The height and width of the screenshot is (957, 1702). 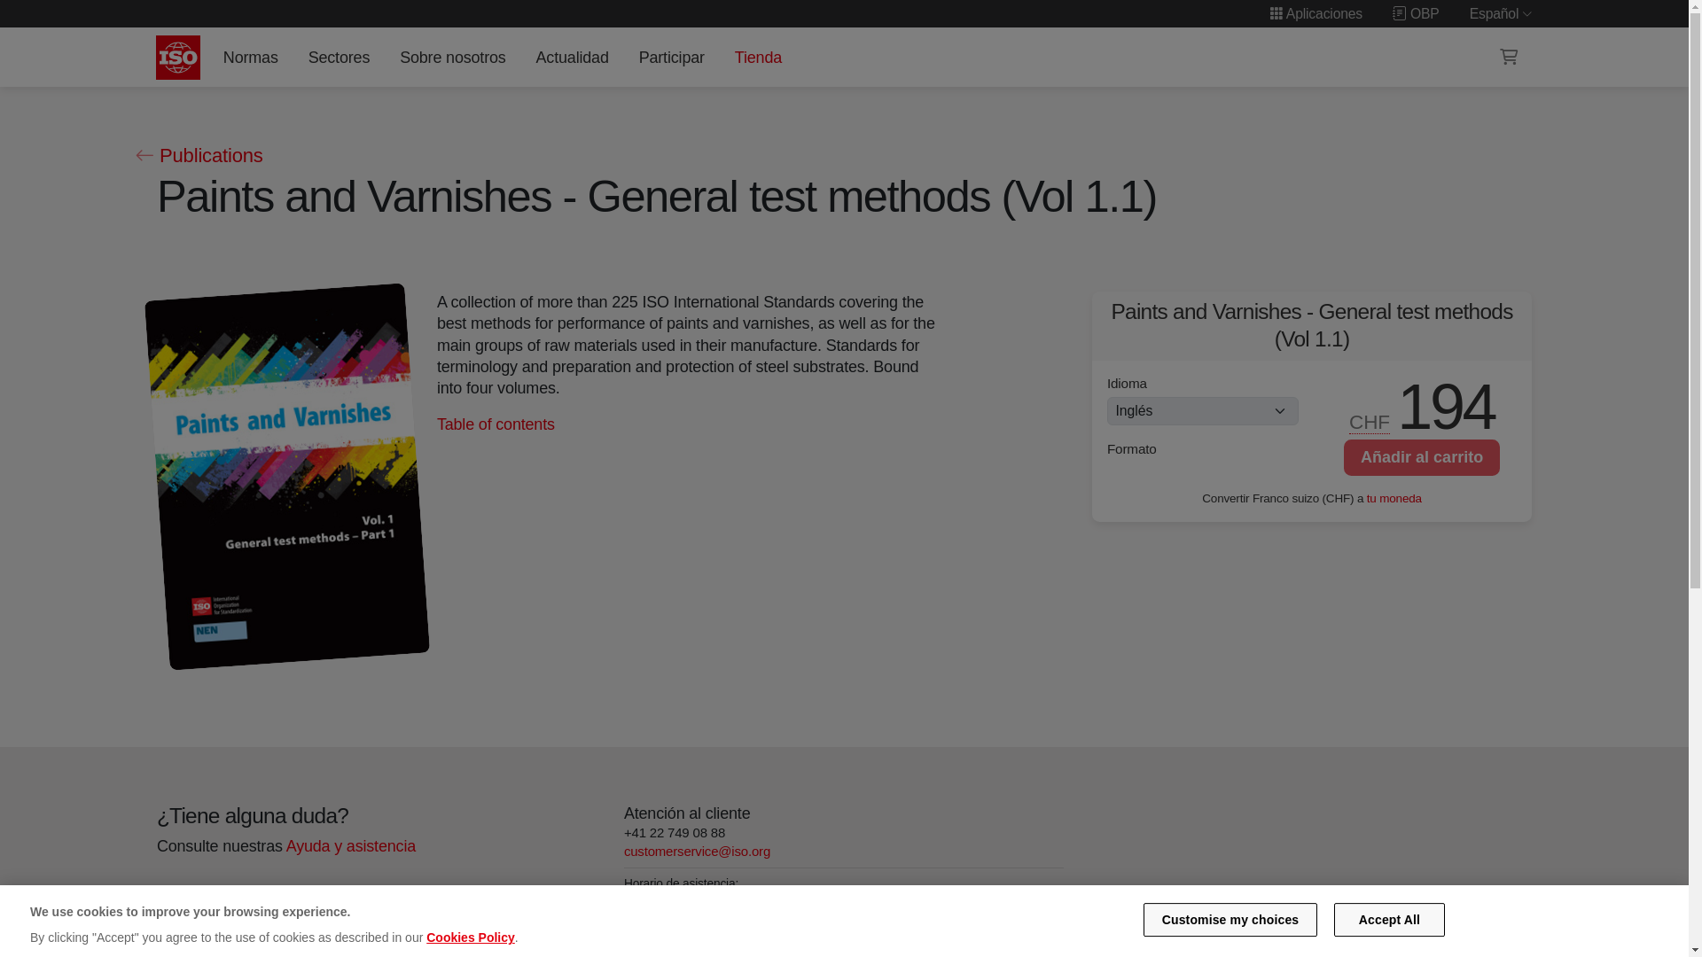 What do you see at coordinates (1416, 13) in the screenshot?
I see ` OBP` at bounding box center [1416, 13].